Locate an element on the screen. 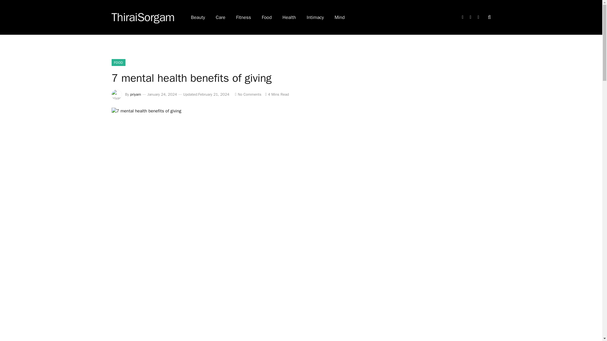 Image resolution: width=607 pixels, height=341 pixels. ThiraiSorgam is located at coordinates (143, 17).